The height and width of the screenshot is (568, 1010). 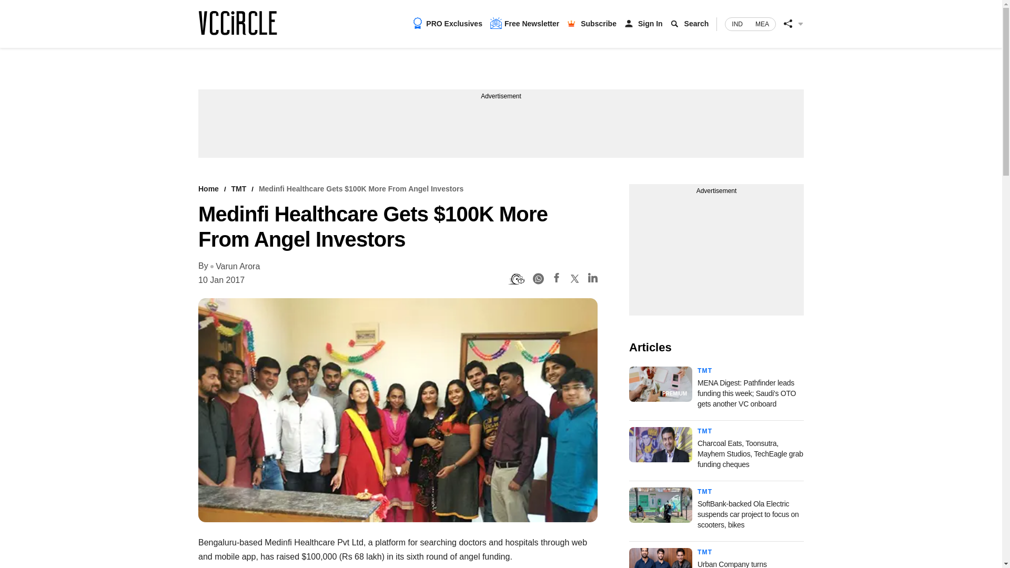 What do you see at coordinates (235, 266) in the screenshot?
I see `Varun Arora` at bounding box center [235, 266].